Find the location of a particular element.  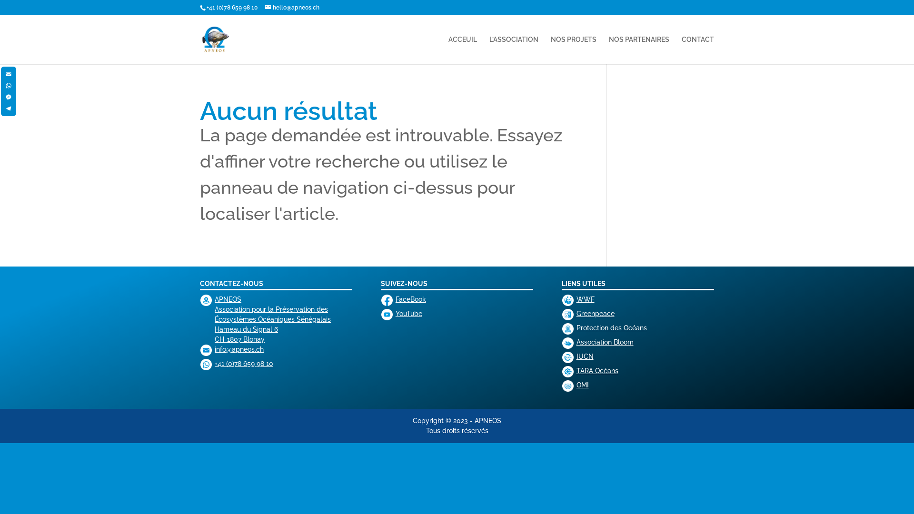

CONTACT is located at coordinates (698, 50).